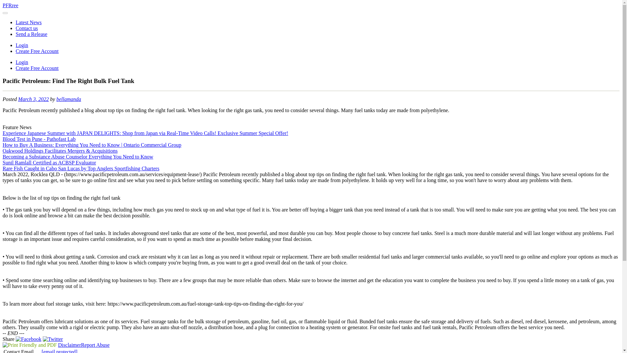 The height and width of the screenshot is (353, 627). I want to click on PFRree, so click(10, 5).